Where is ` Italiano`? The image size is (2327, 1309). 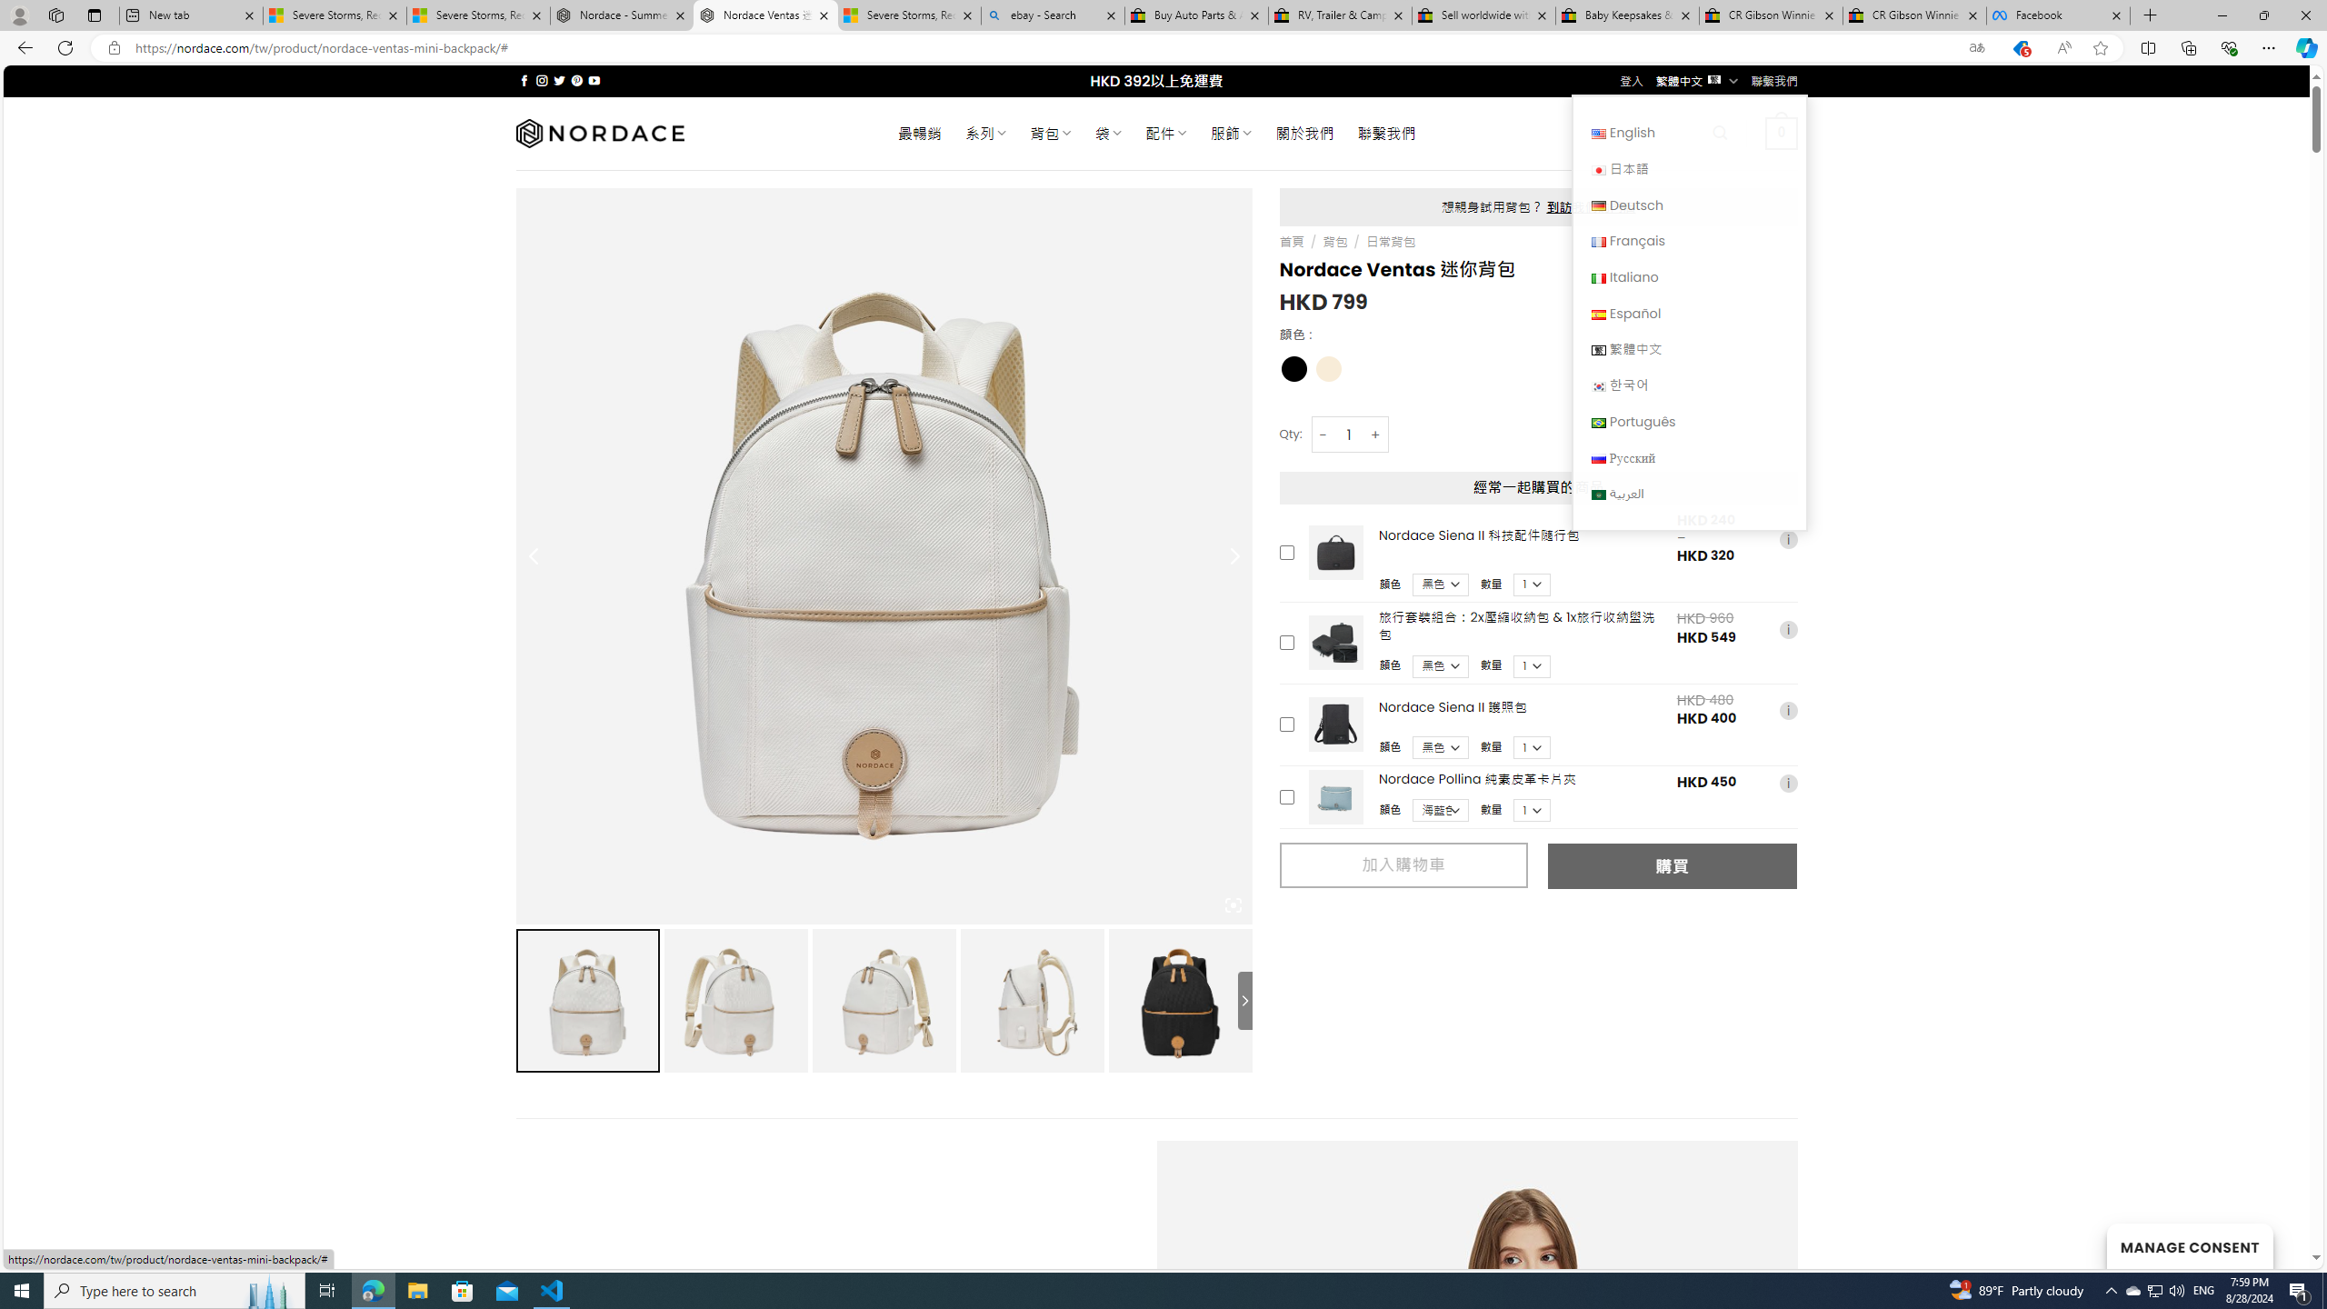  Italiano is located at coordinates (1689, 276).